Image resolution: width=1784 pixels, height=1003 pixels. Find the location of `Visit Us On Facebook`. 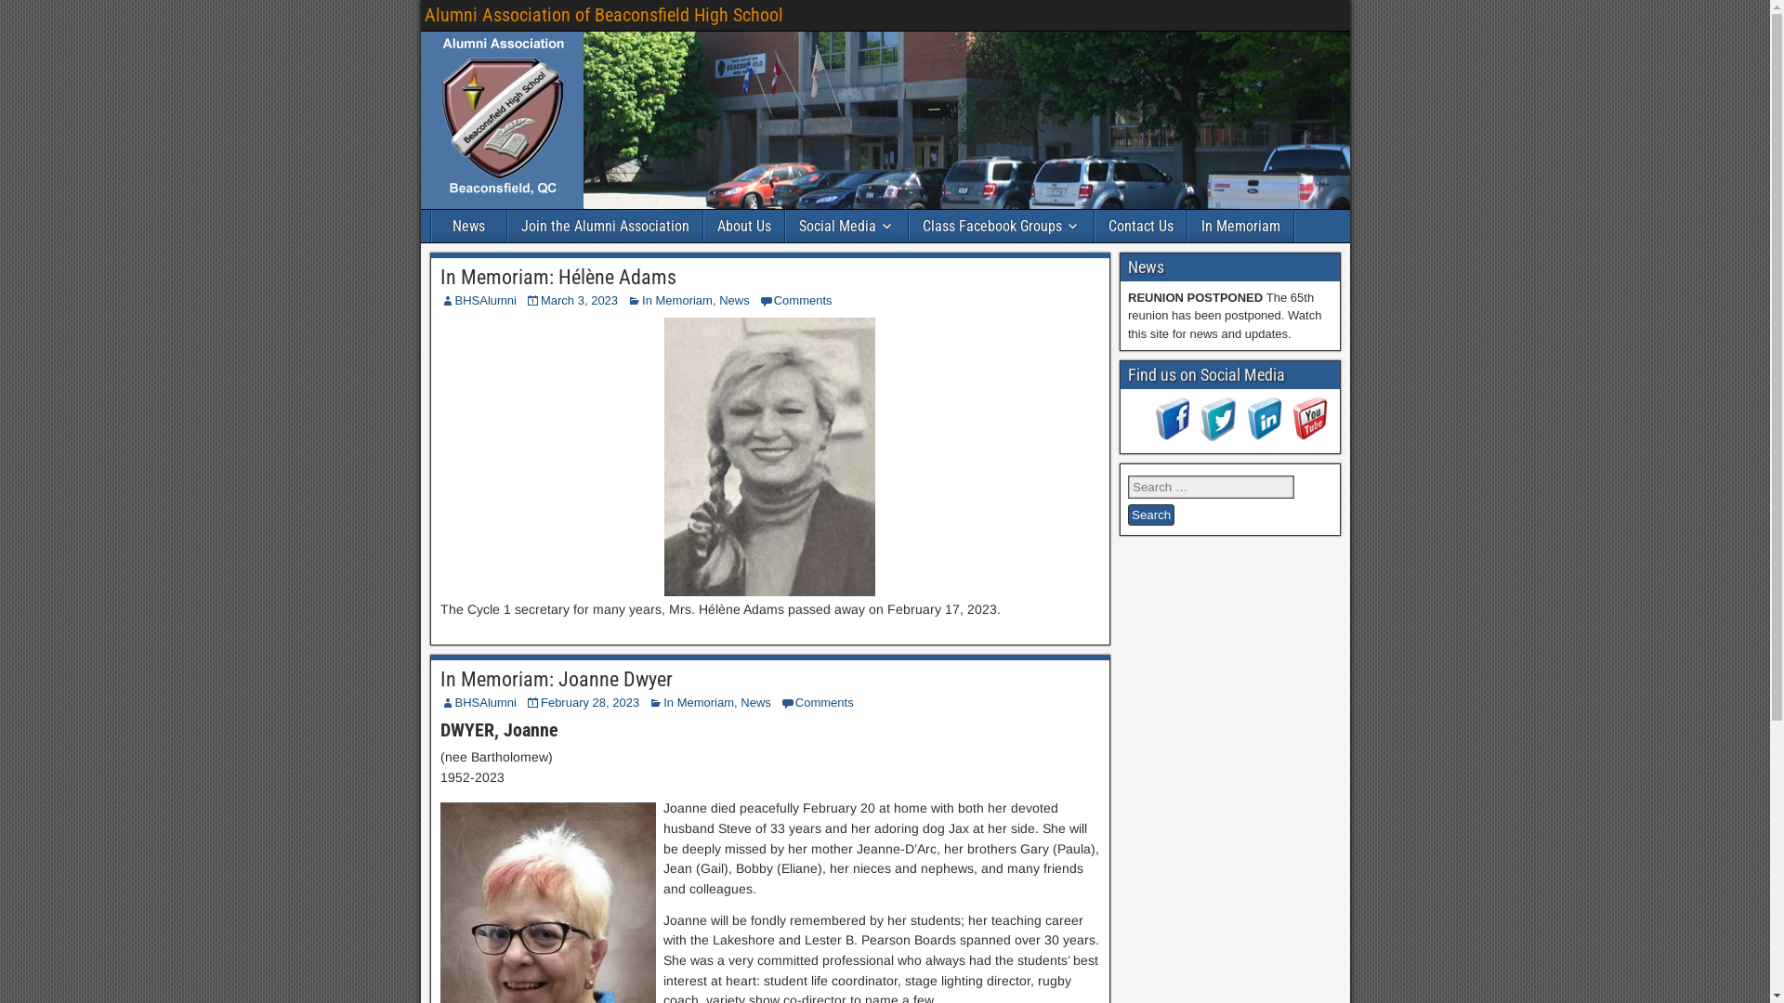

Visit Us On Facebook is located at coordinates (1173, 436).